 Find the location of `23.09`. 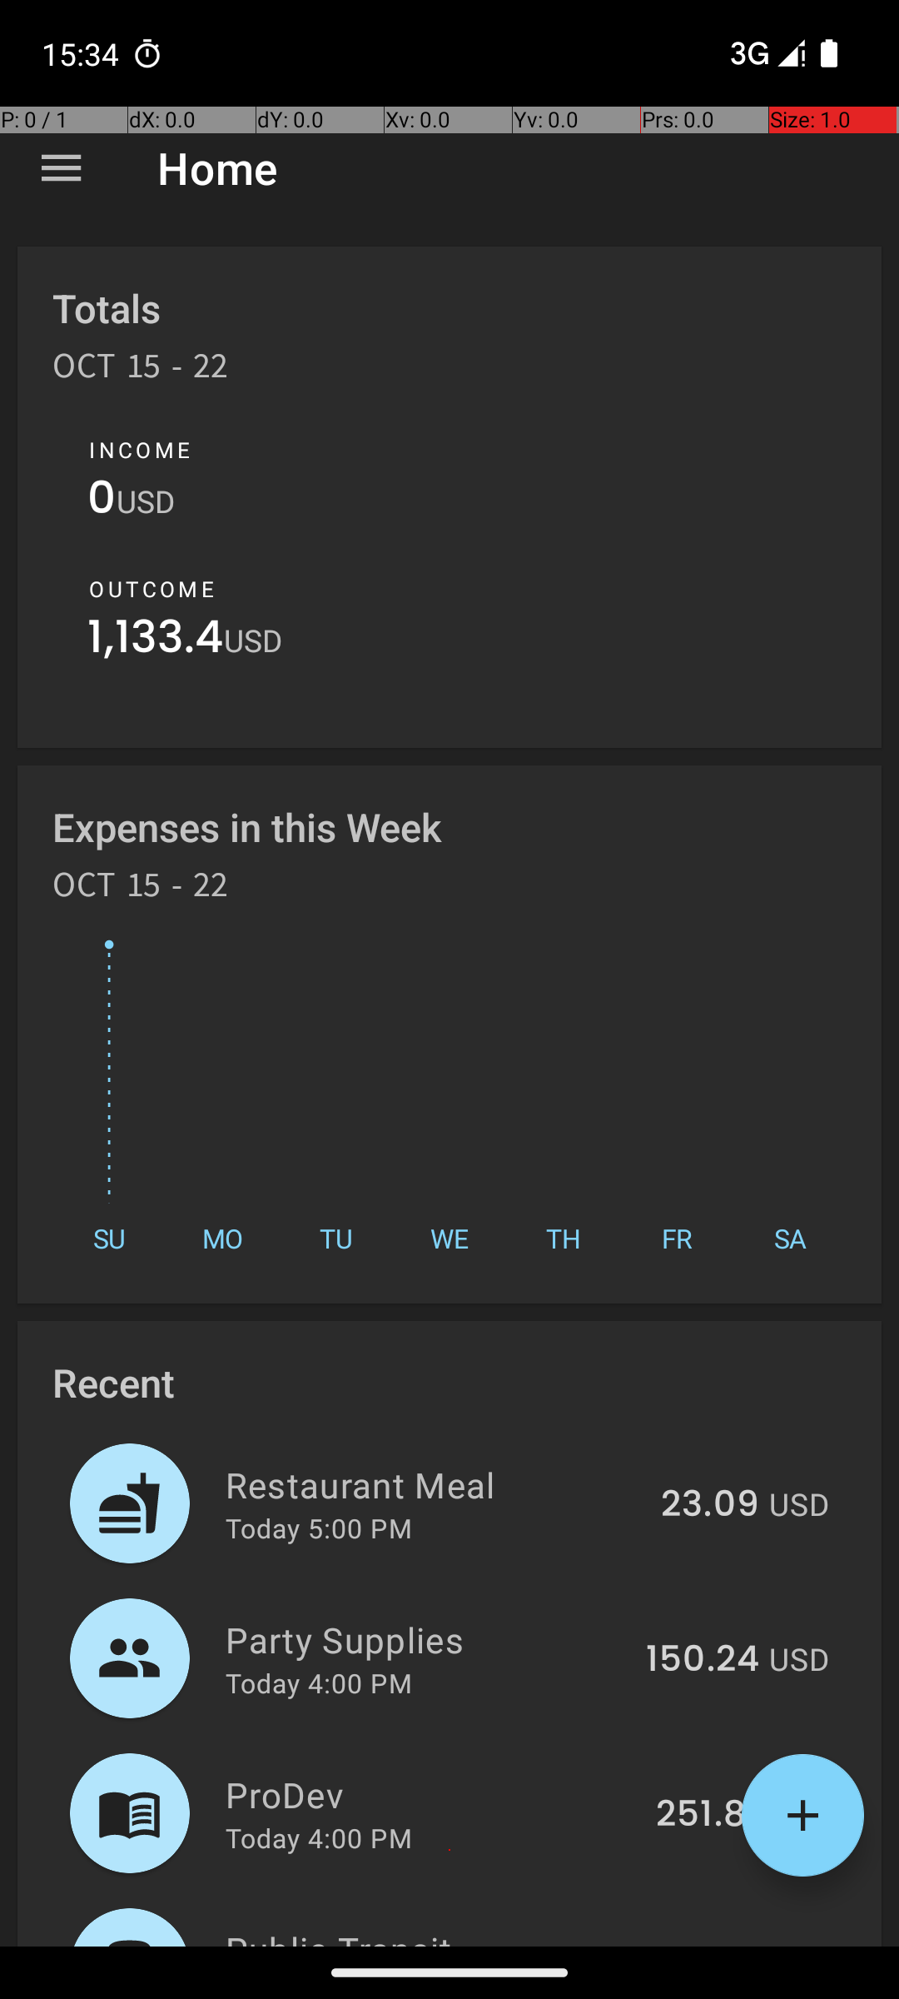

23.09 is located at coordinates (710, 1505).